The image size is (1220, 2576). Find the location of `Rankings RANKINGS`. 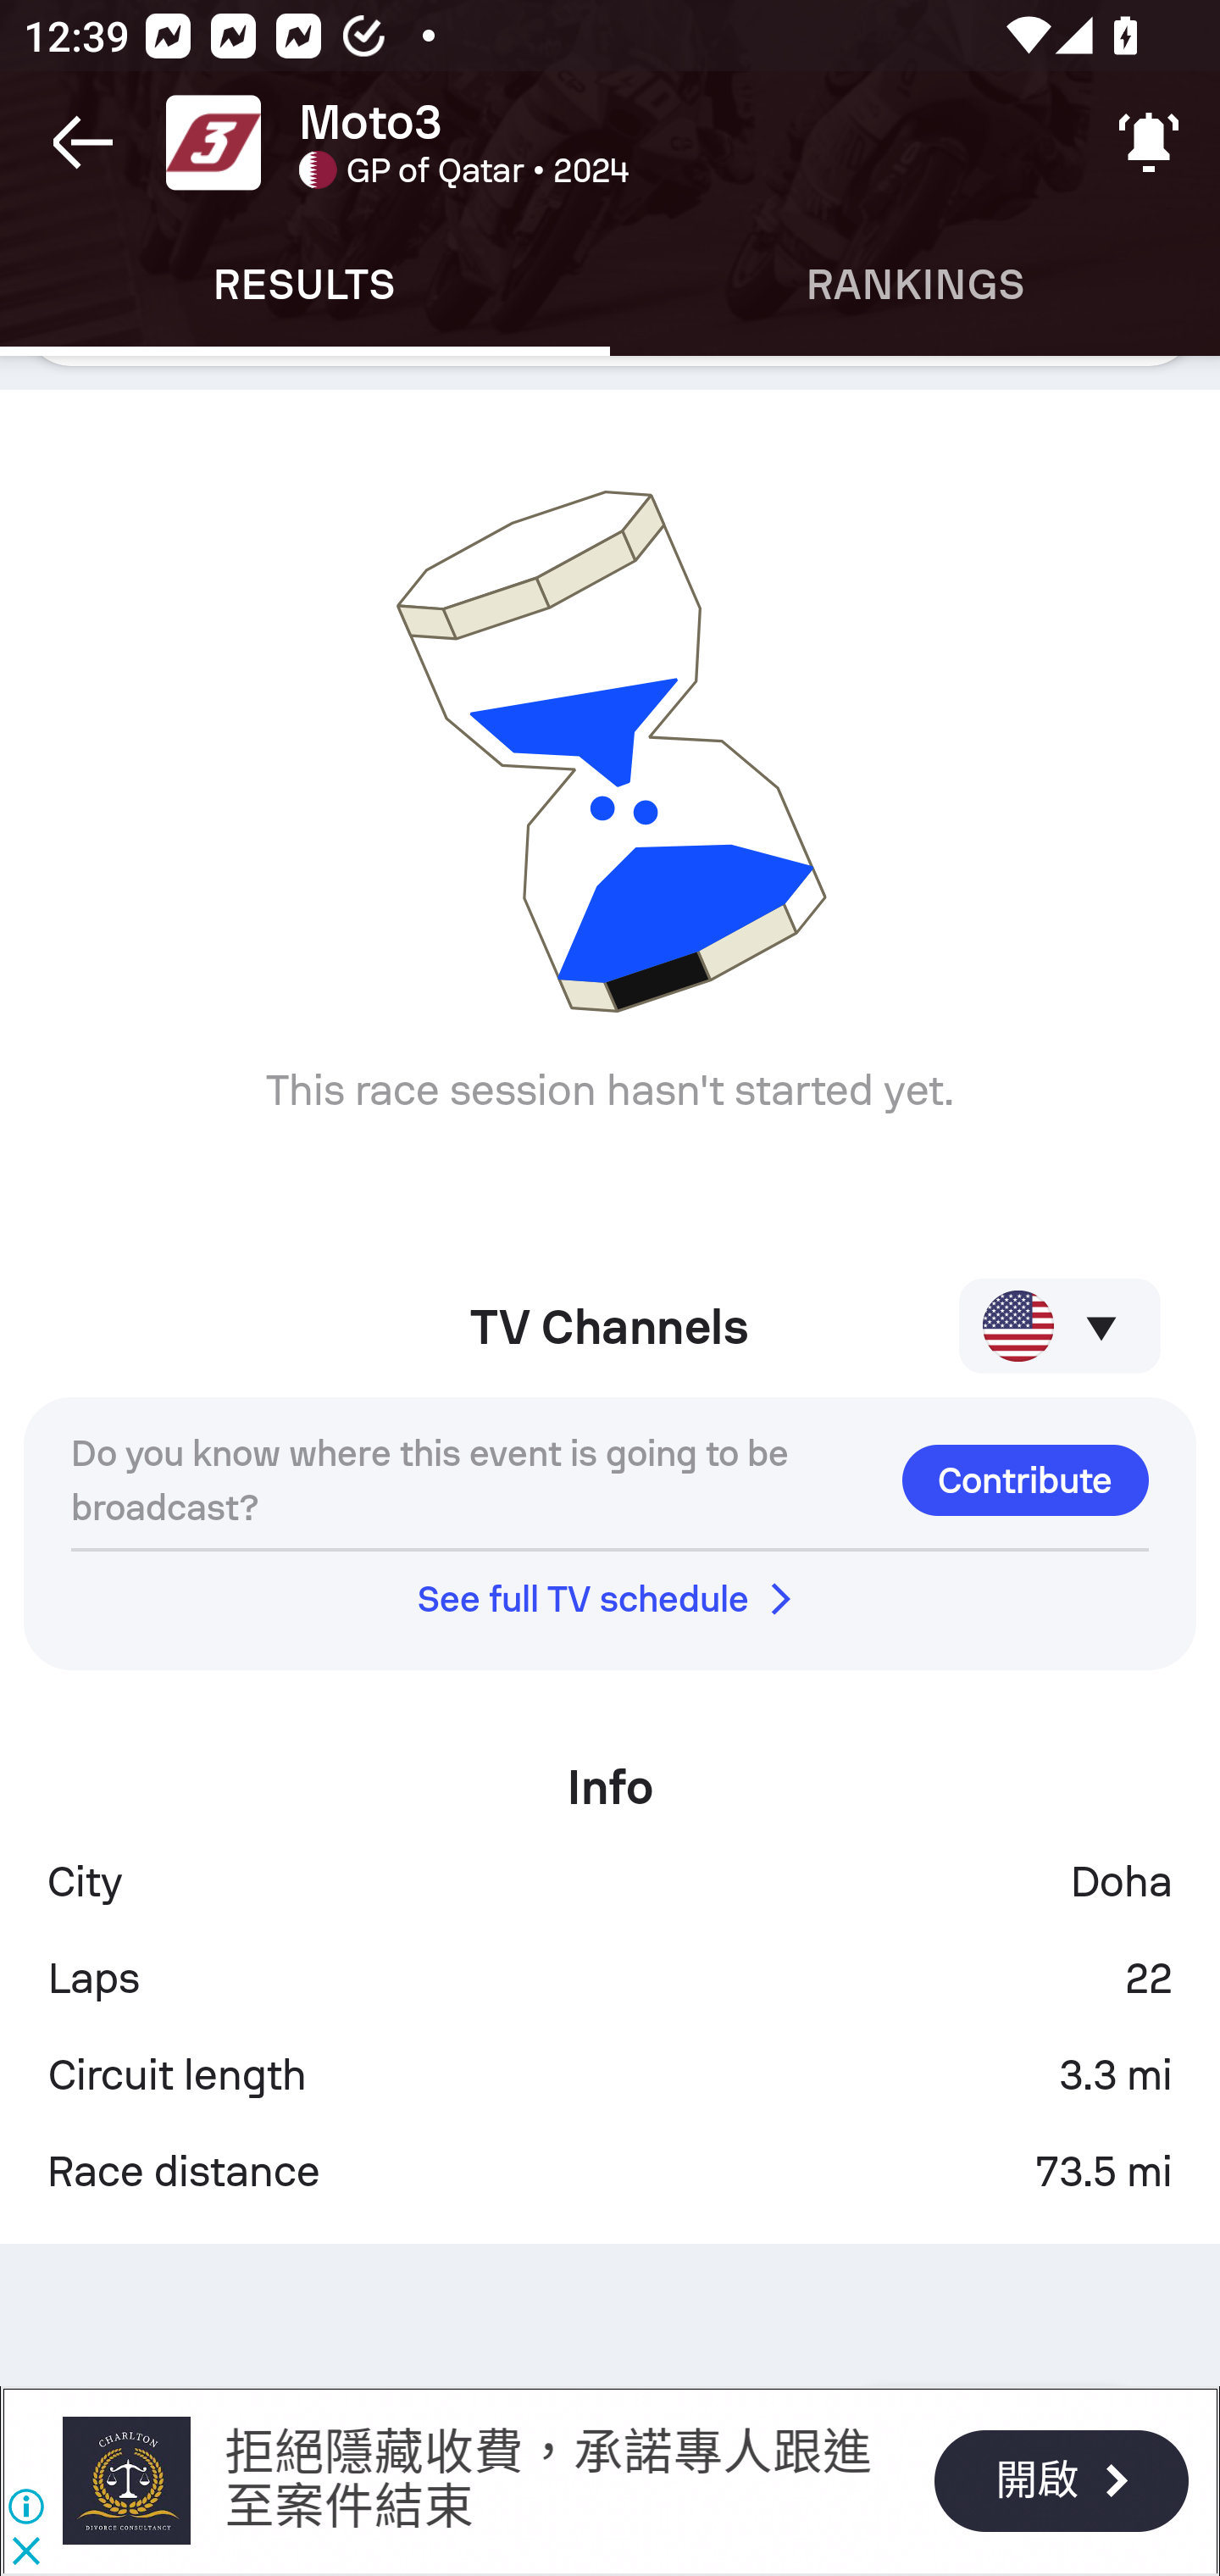

Rankings RANKINGS is located at coordinates (915, 285).